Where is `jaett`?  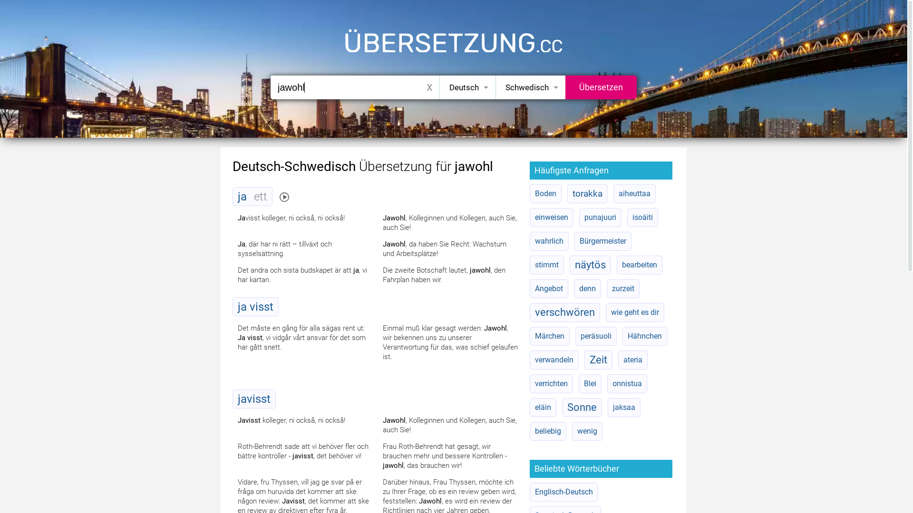 jaett is located at coordinates (253, 197).